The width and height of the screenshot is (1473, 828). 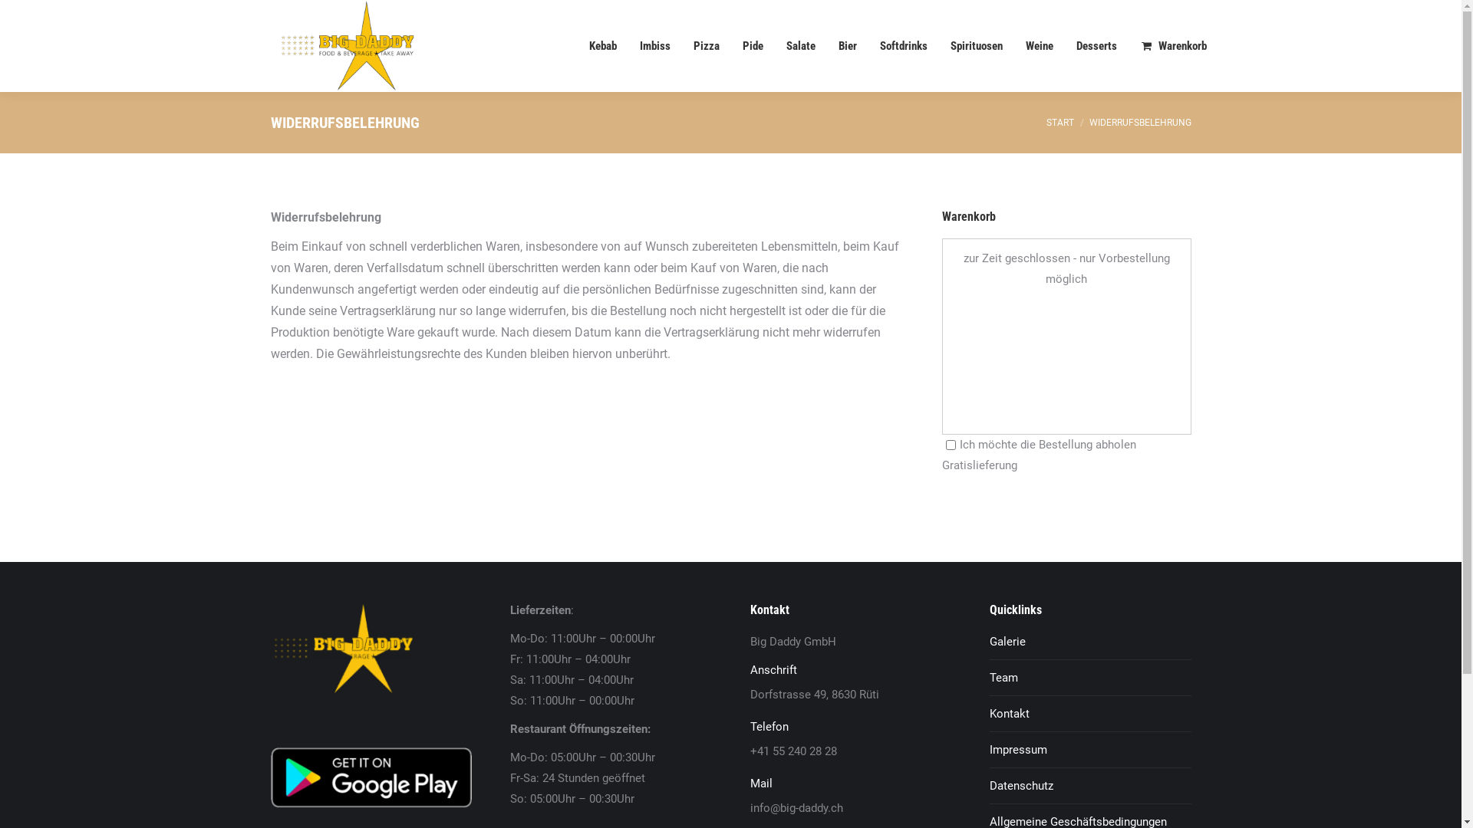 What do you see at coordinates (848, 46) in the screenshot?
I see `Bier` at bounding box center [848, 46].